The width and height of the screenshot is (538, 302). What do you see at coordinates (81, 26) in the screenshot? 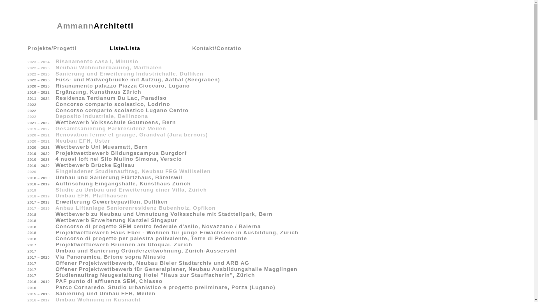
I see `AmmannArchitetti` at bounding box center [81, 26].